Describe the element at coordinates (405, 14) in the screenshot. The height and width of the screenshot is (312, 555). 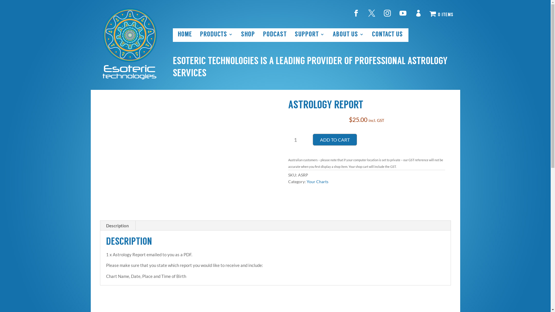
I see `Visit EsoTech YouTube page` at that location.